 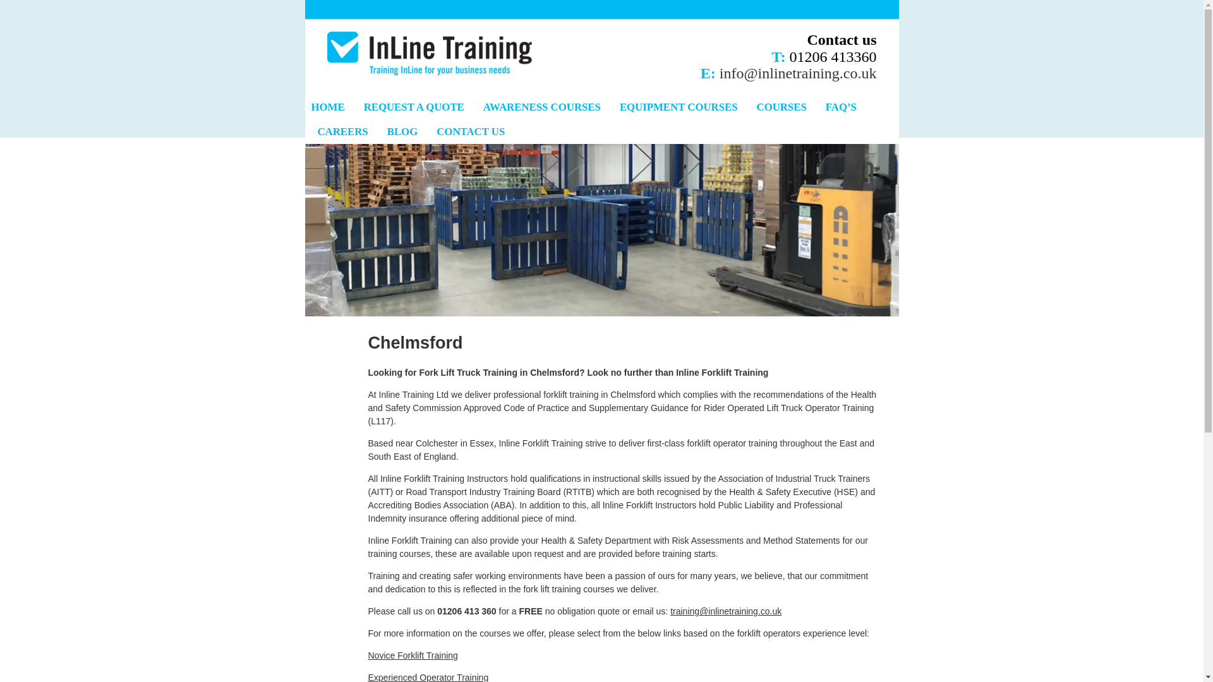 I want to click on Get your quote today, so click(x=414, y=107).